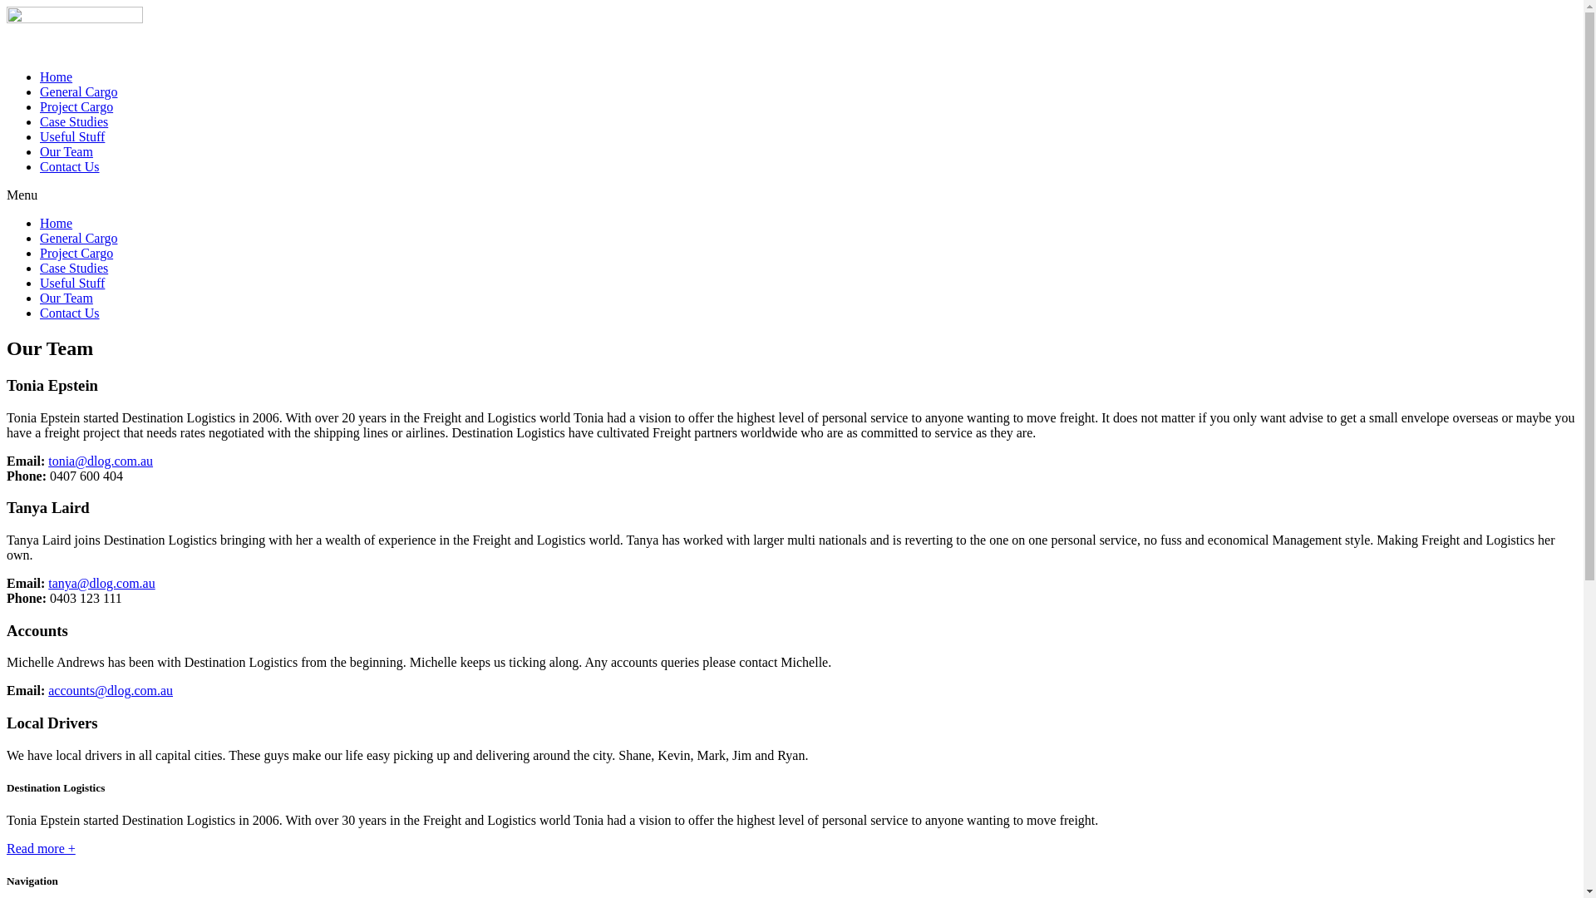  What do you see at coordinates (66, 151) in the screenshot?
I see `Our Team` at bounding box center [66, 151].